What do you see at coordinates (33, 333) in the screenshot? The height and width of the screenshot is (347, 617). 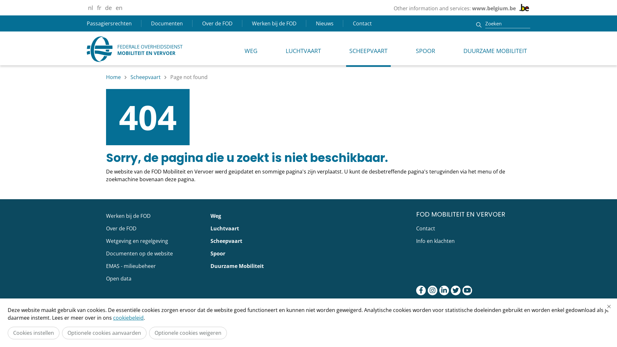 I see `Cookies instellen` at bounding box center [33, 333].